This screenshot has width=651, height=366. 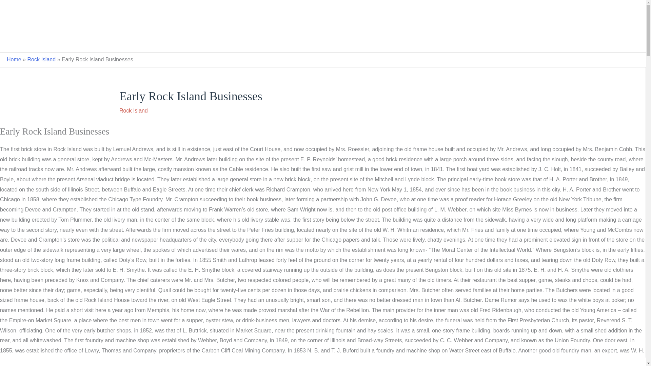 I want to click on Home, so click(x=14, y=59).